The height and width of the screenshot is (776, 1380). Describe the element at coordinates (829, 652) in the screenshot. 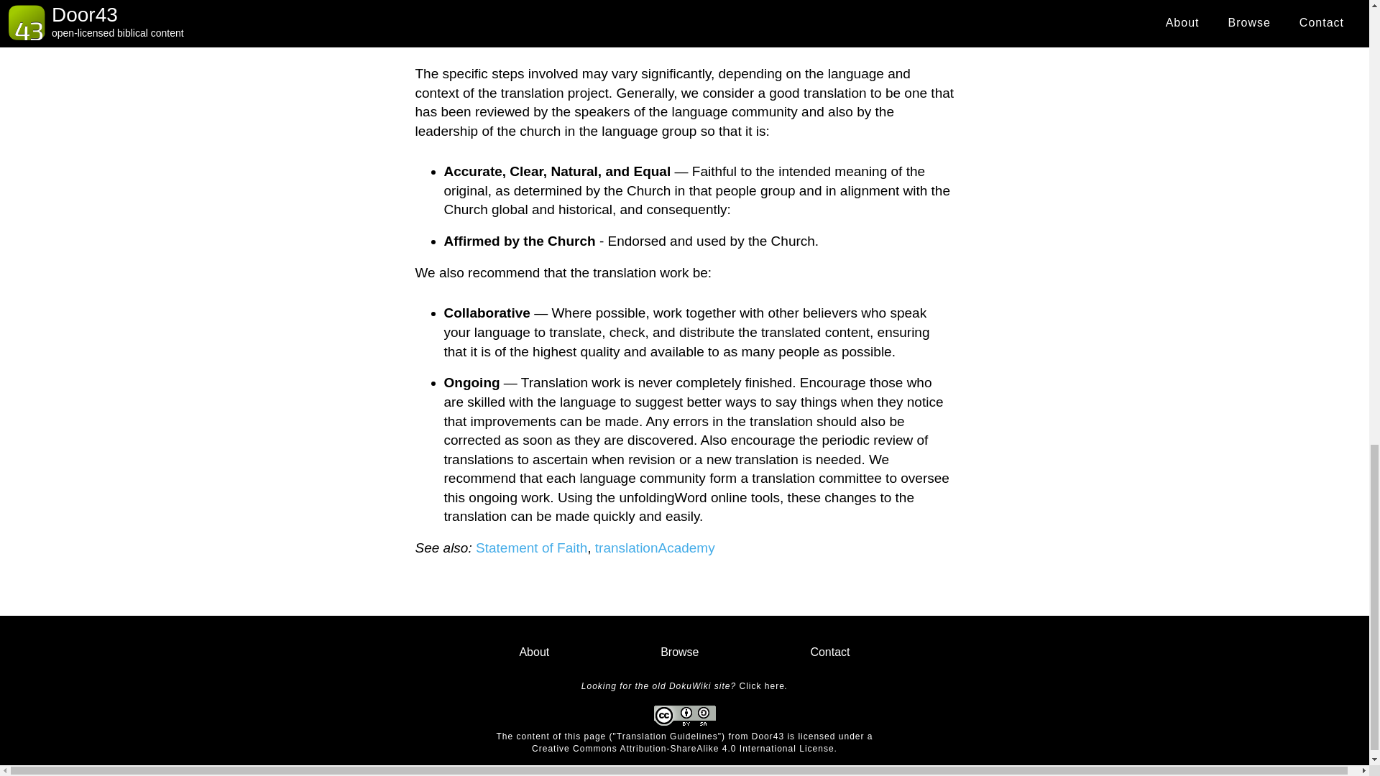

I see `Contact` at that location.